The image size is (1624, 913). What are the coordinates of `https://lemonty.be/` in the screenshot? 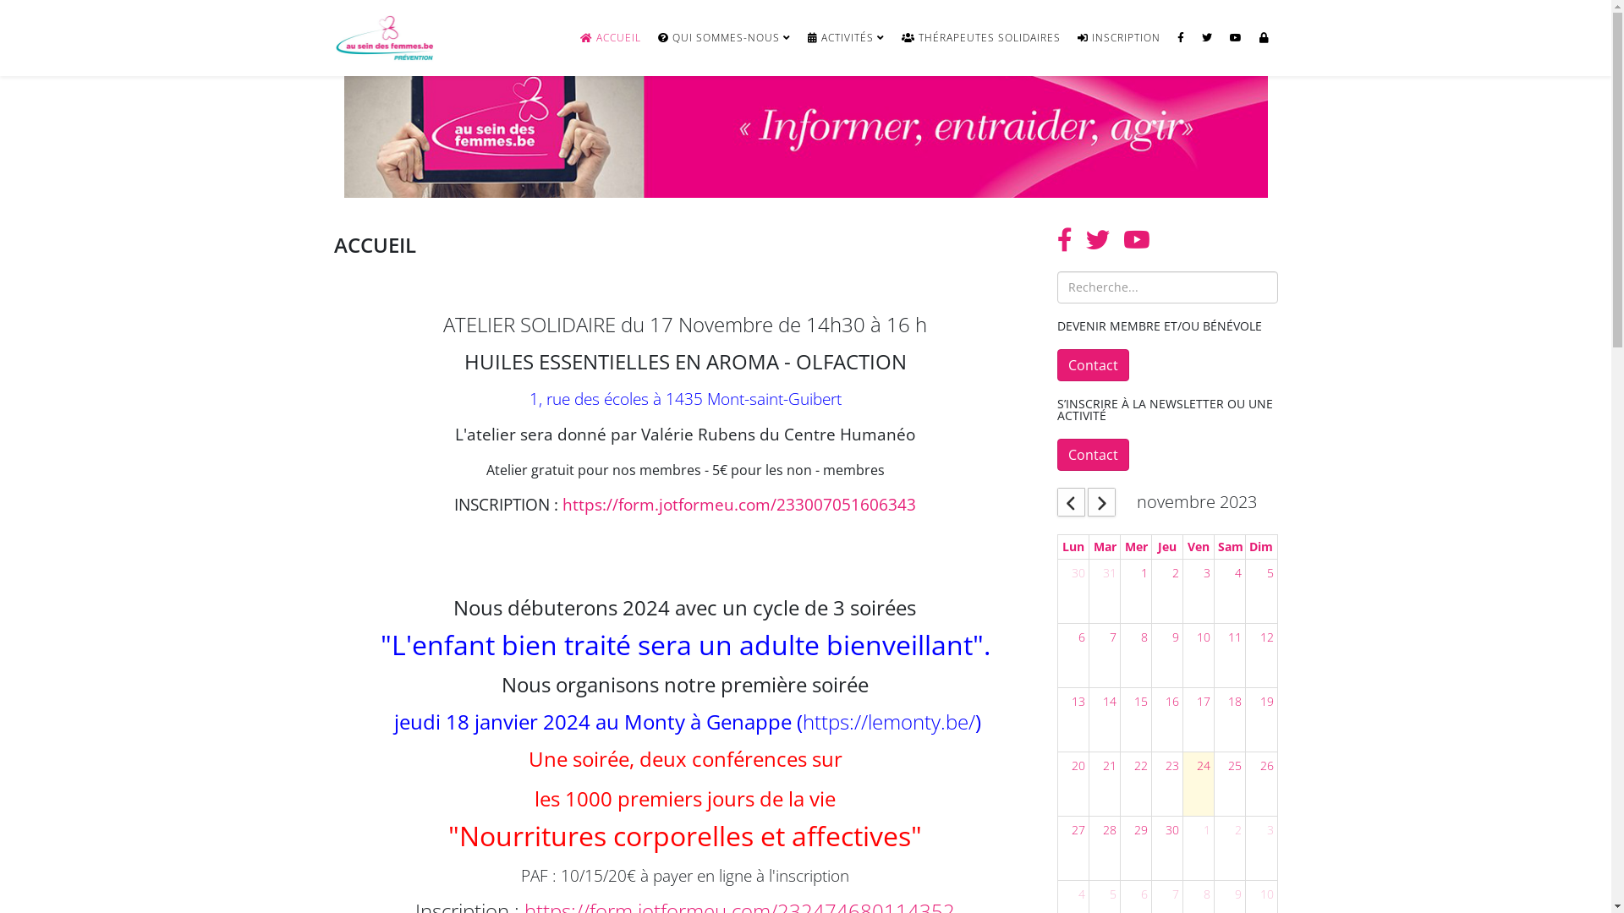 It's located at (889, 722).